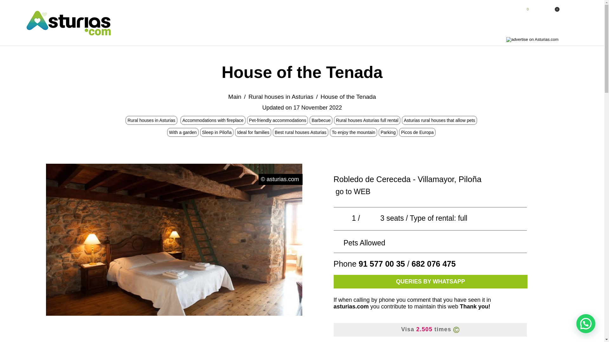 The width and height of the screenshot is (609, 342). What do you see at coordinates (300, 132) in the screenshot?
I see `go to Best rural houses Asturias` at bounding box center [300, 132].